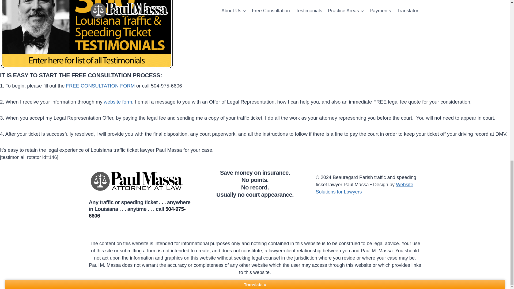 The width and height of the screenshot is (514, 289). Describe the element at coordinates (118, 102) in the screenshot. I see `website form` at that location.